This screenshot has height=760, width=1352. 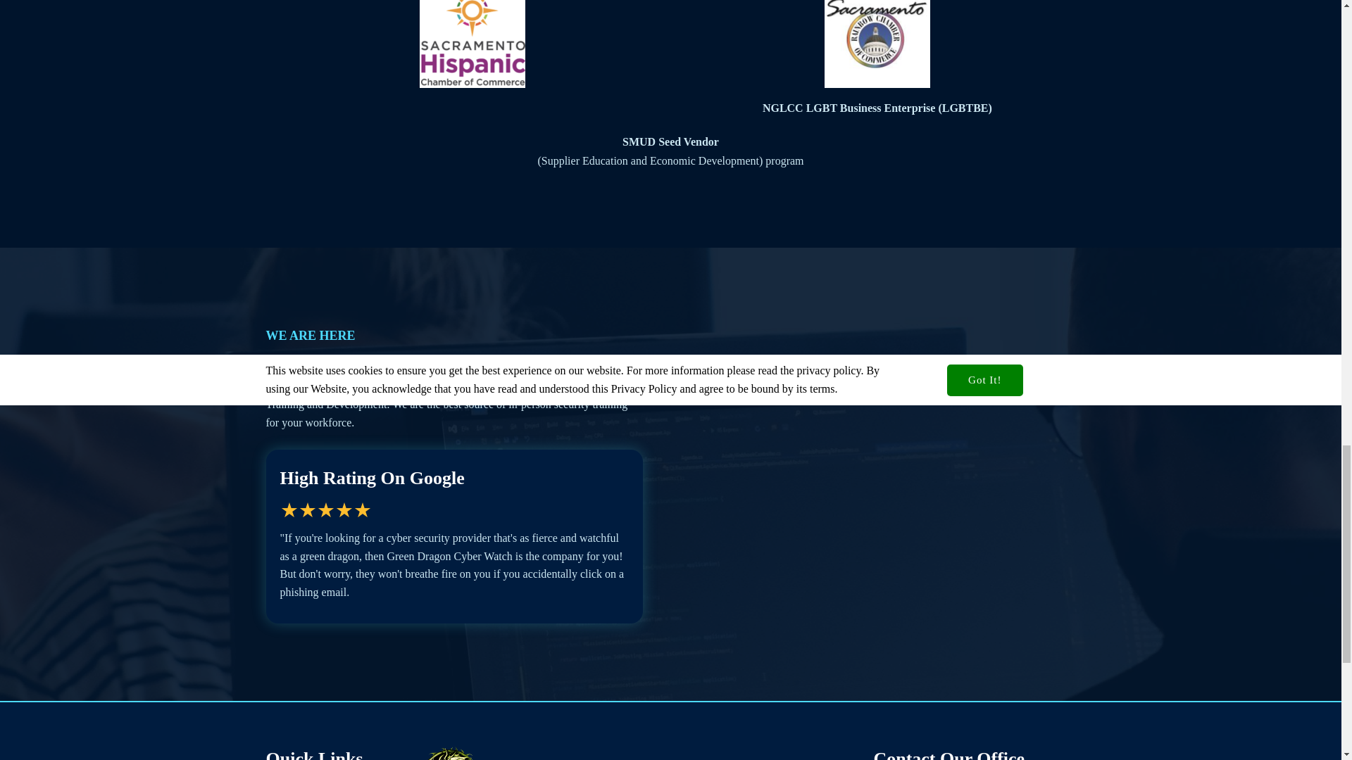 What do you see at coordinates (472, 44) in the screenshot?
I see `Hispanic Chamber of Commerce Logo` at bounding box center [472, 44].